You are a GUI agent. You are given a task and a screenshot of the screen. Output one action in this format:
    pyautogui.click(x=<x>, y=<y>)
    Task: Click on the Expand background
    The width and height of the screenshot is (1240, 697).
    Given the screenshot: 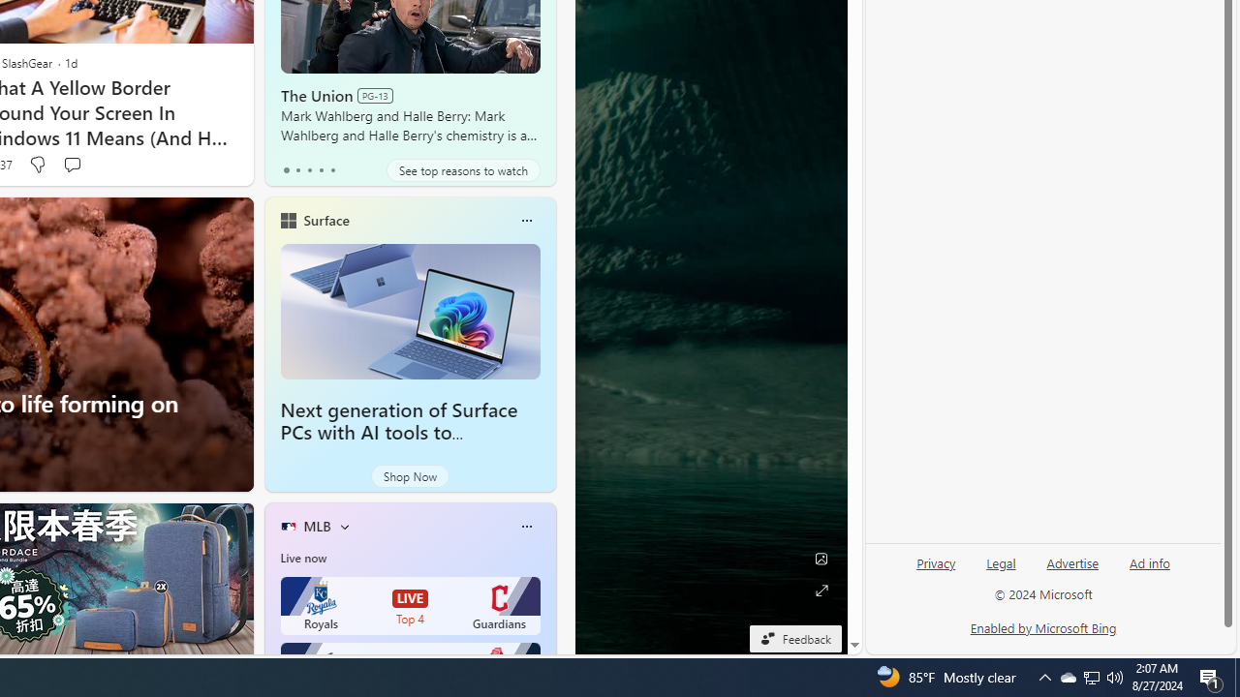 What is the action you would take?
    pyautogui.click(x=821, y=591)
    